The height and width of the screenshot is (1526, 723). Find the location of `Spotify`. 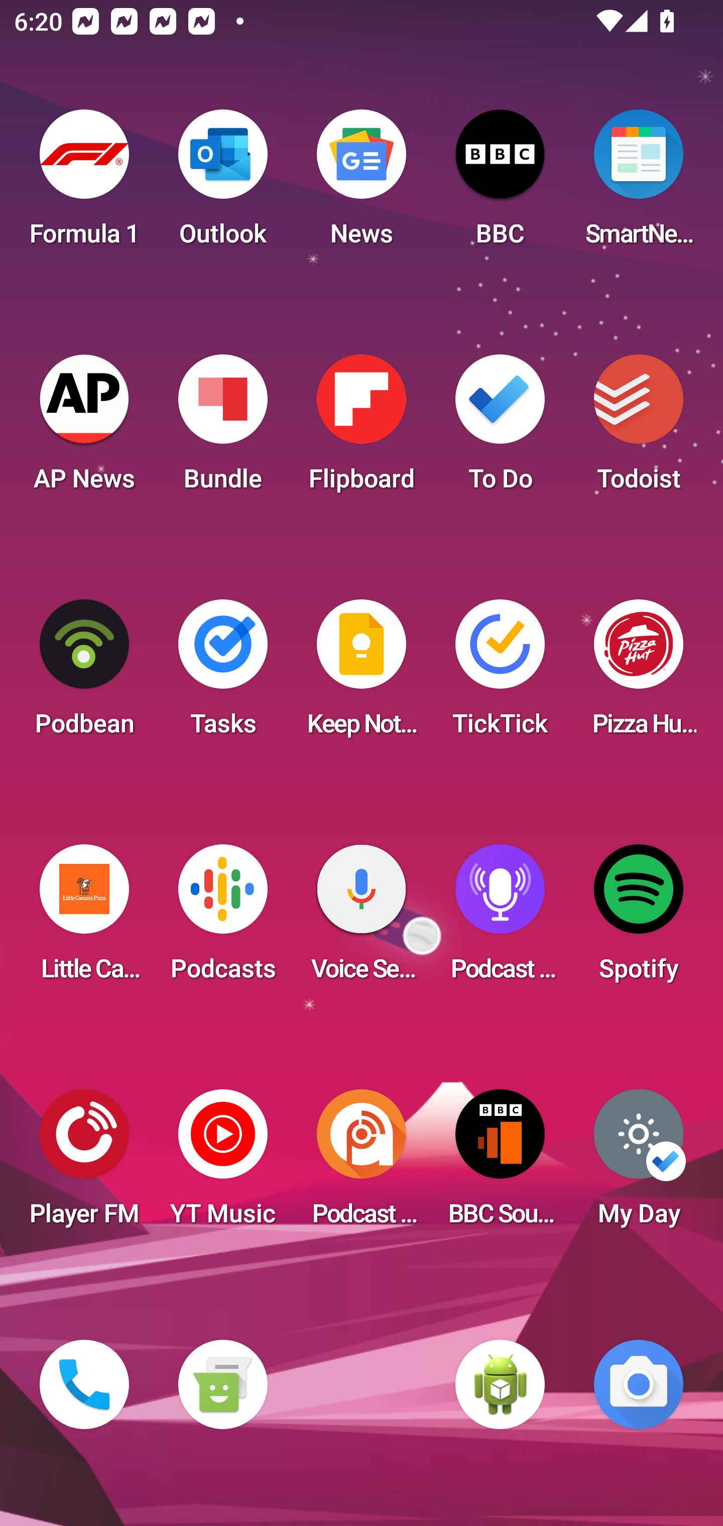

Spotify is located at coordinates (639, 919).